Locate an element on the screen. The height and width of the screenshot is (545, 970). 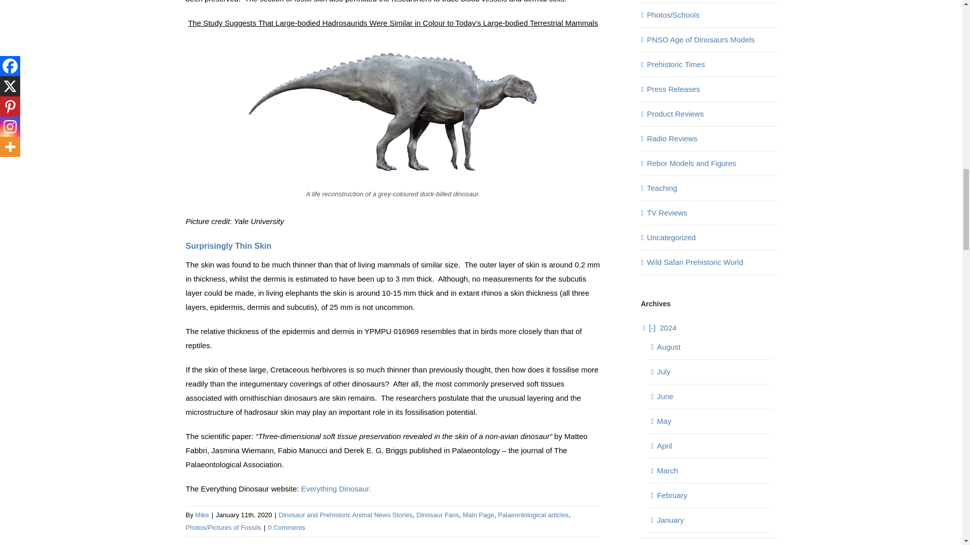
0 Comments is located at coordinates (286, 527).